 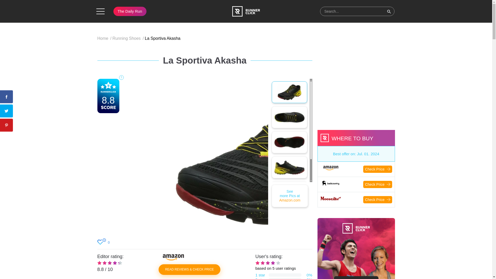 I want to click on Rated 8.8 out of 10, so click(x=290, y=196).